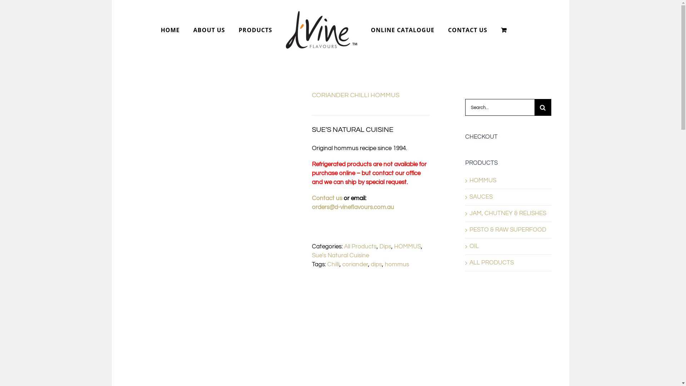  I want to click on Dips, so click(385, 247).